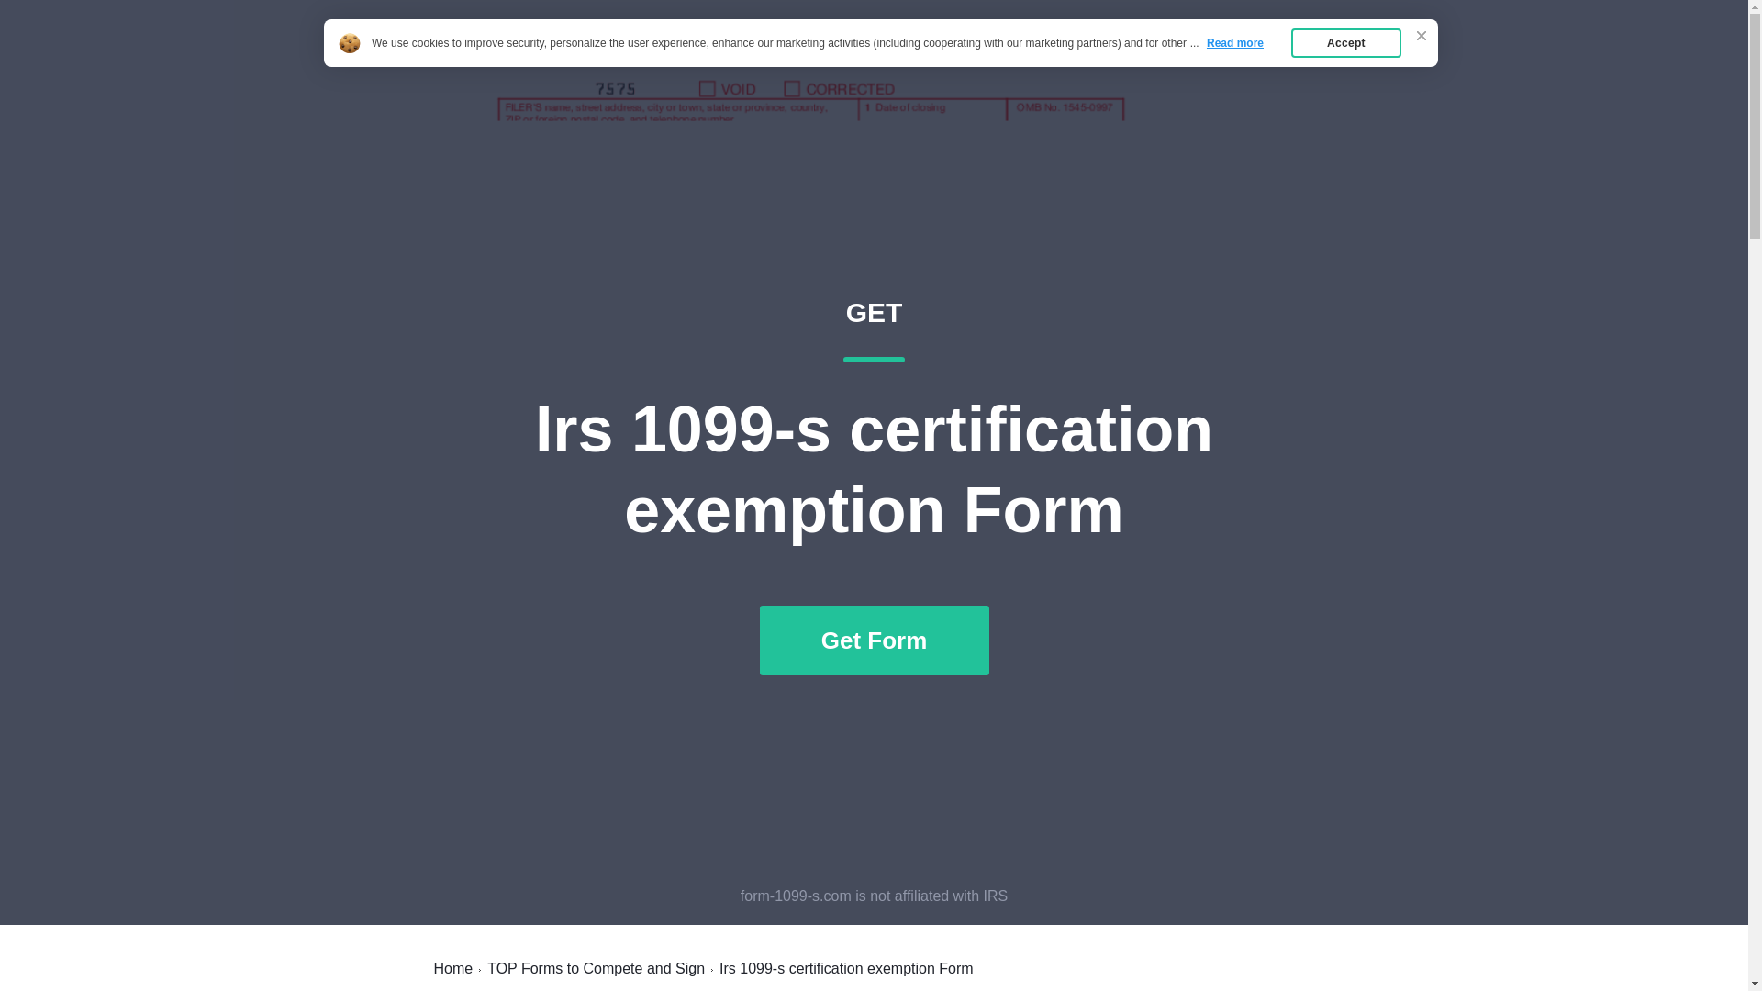 The image size is (1762, 991). I want to click on Home, so click(452, 968).